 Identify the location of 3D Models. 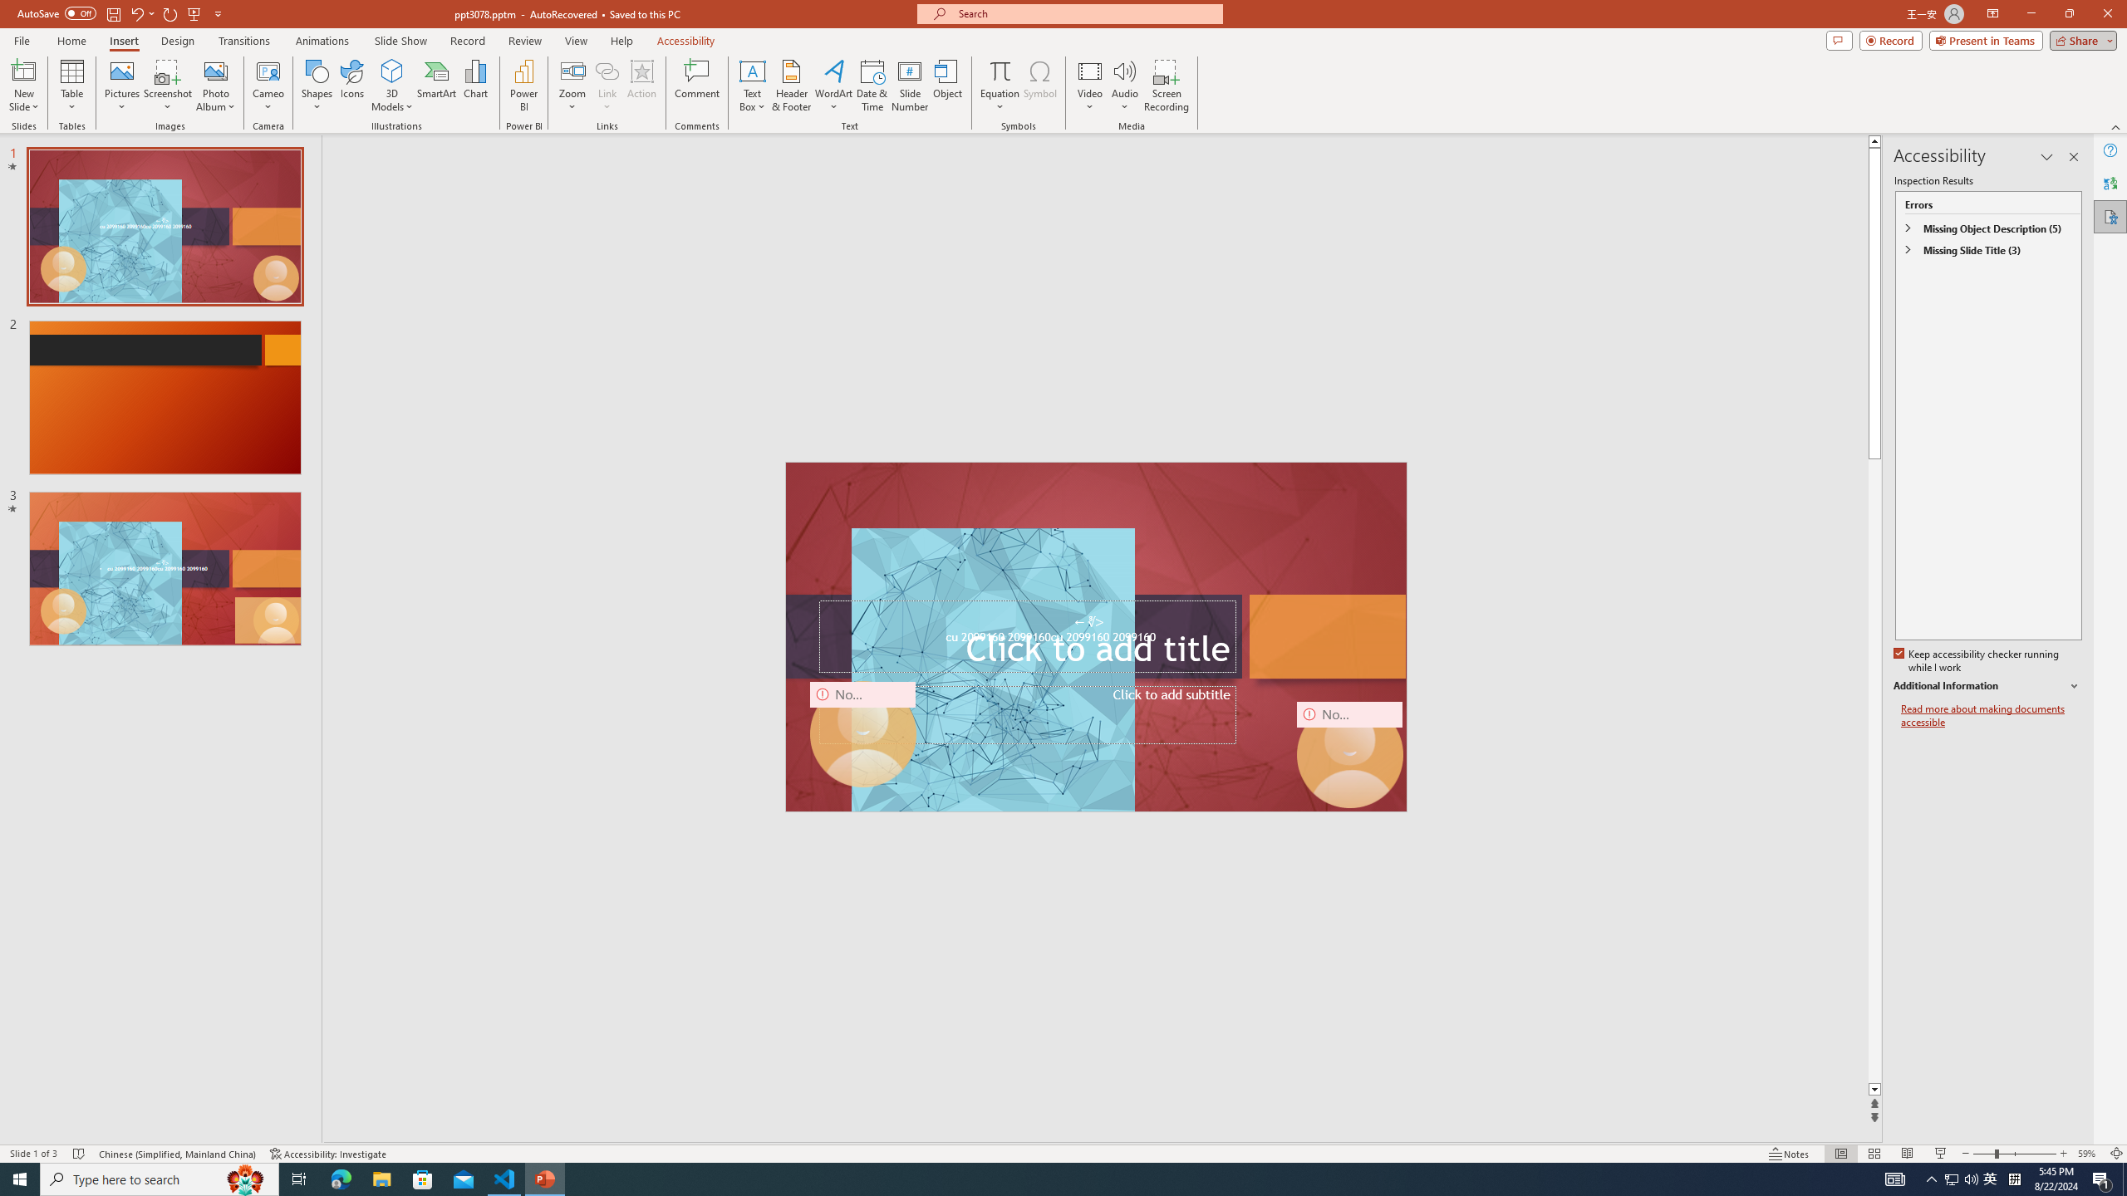
(392, 71).